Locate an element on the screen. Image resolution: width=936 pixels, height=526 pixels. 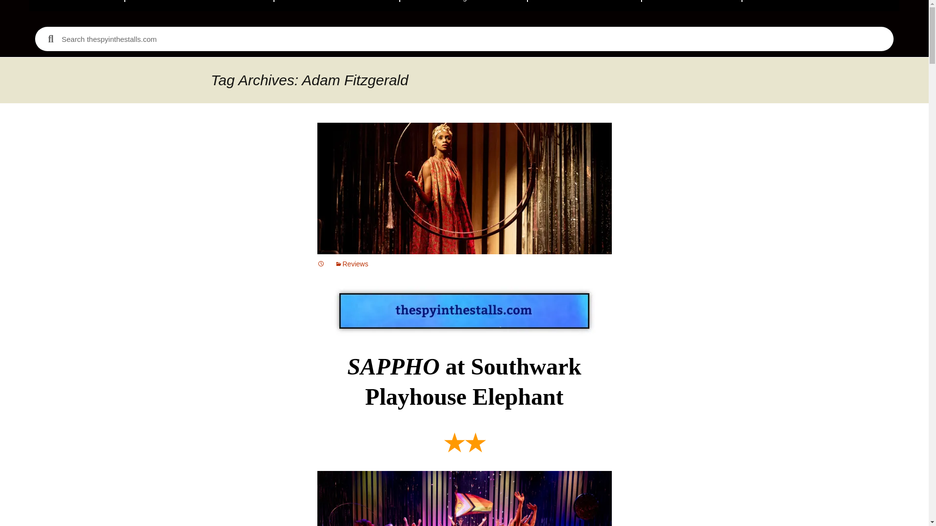
Home is located at coordinates (77, 5).